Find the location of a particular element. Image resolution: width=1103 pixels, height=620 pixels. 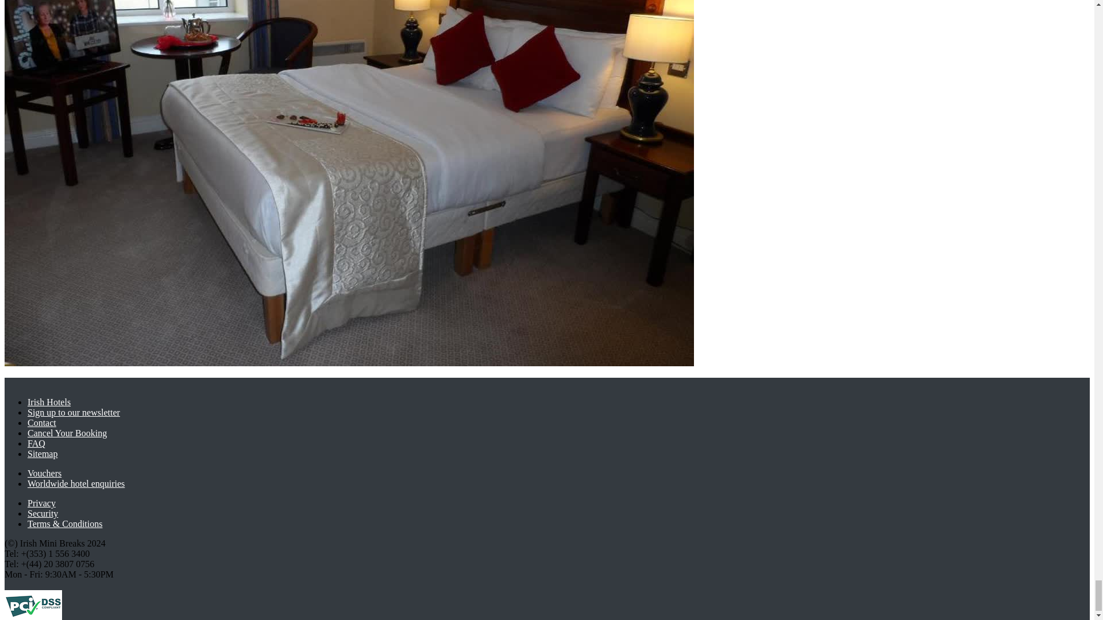

FAQ is located at coordinates (36, 443).